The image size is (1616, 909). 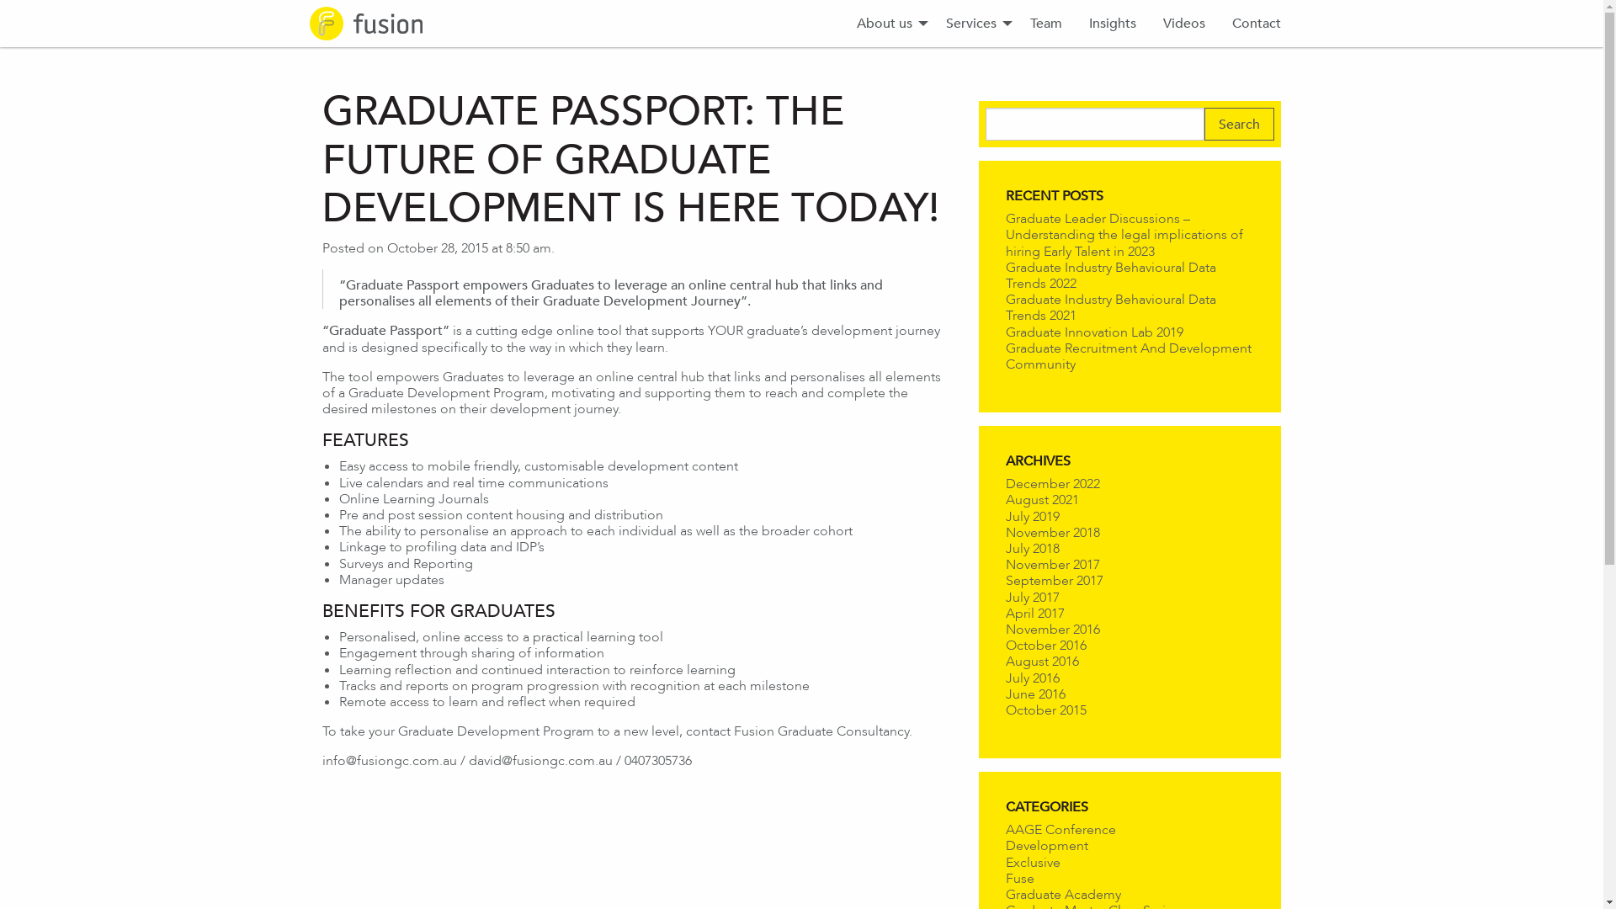 What do you see at coordinates (1110, 275) in the screenshot?
I see `Graduate Industry Behavioural Data Trends 2022` at bounding box center [1110, 275].